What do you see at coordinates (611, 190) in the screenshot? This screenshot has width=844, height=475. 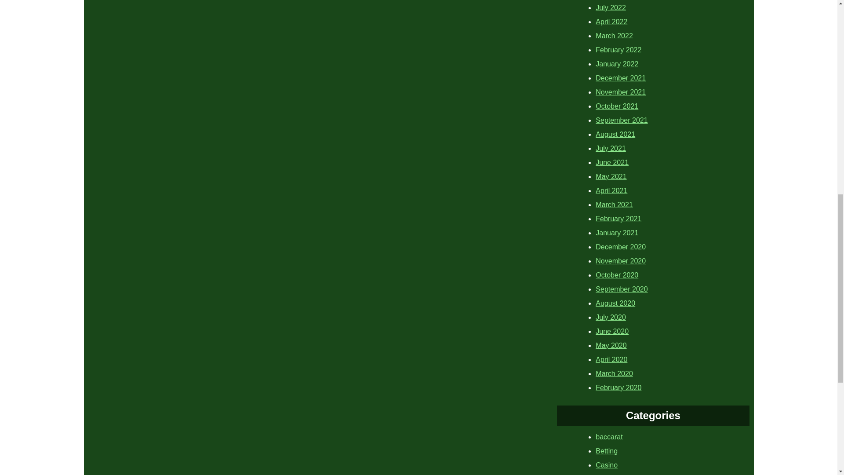 I see `April 2021` at bounding box center [611, 190].